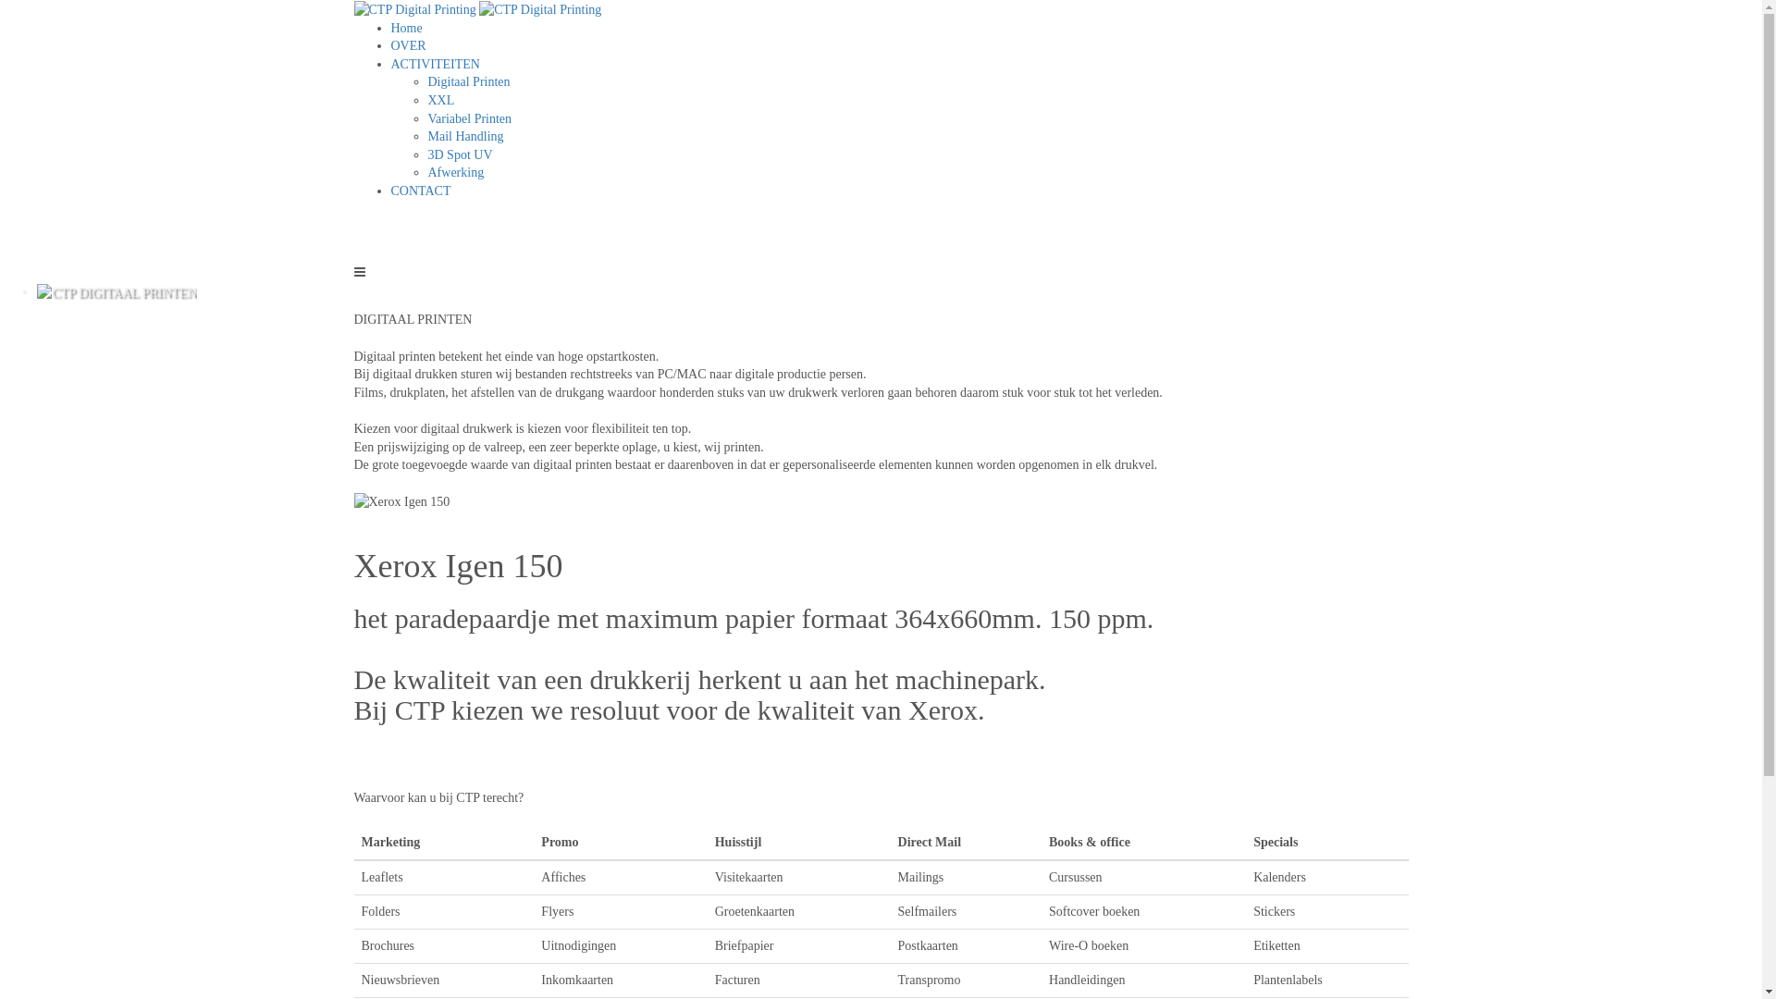 Image resolution: width=1776 pixels, height=999 pixels. Describe the element at coordinates (918, 101) in the screenshot. I see `XXL` at that location.